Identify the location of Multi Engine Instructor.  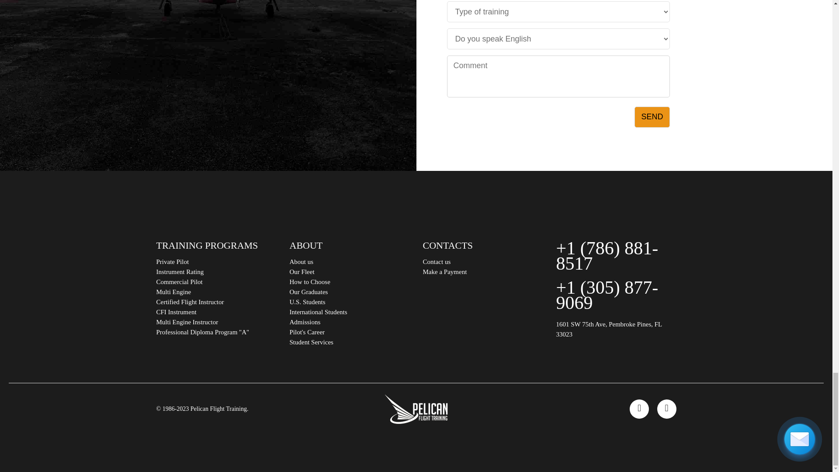
(187, 322).